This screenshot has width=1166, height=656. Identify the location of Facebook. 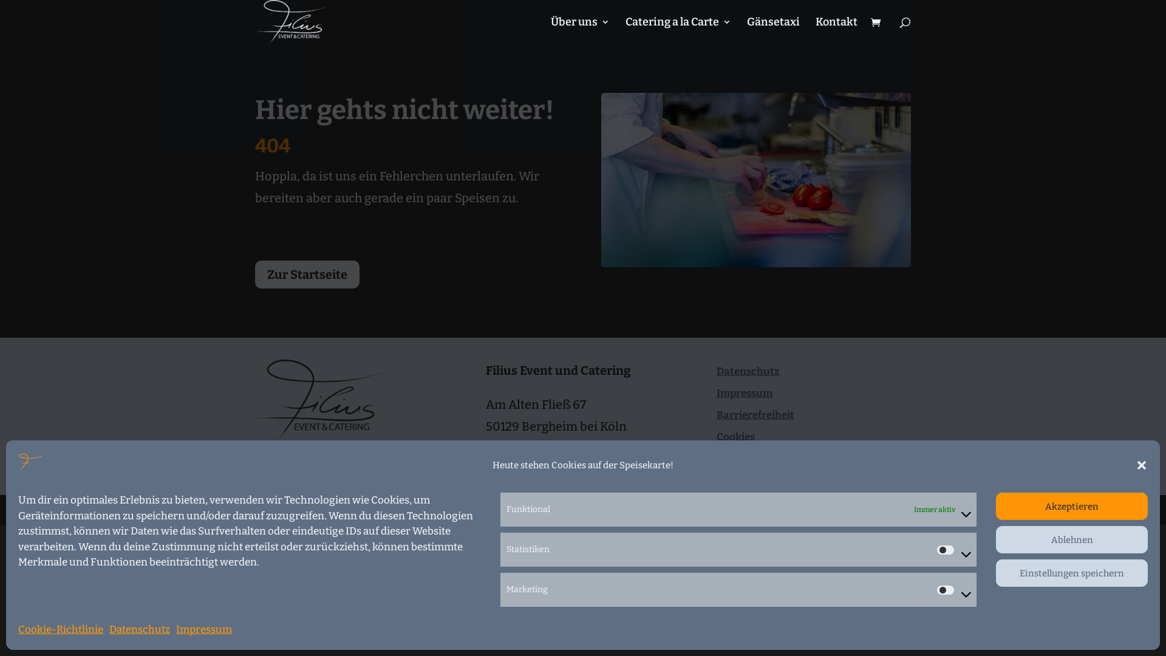
(542, 508).